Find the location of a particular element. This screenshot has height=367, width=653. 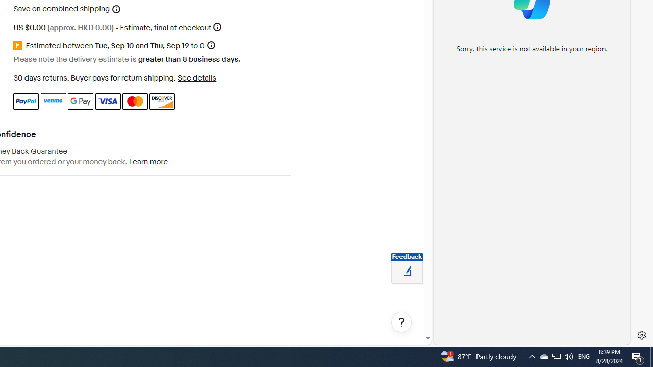

Help, opens dialogs is located at coordinates (401, 322).